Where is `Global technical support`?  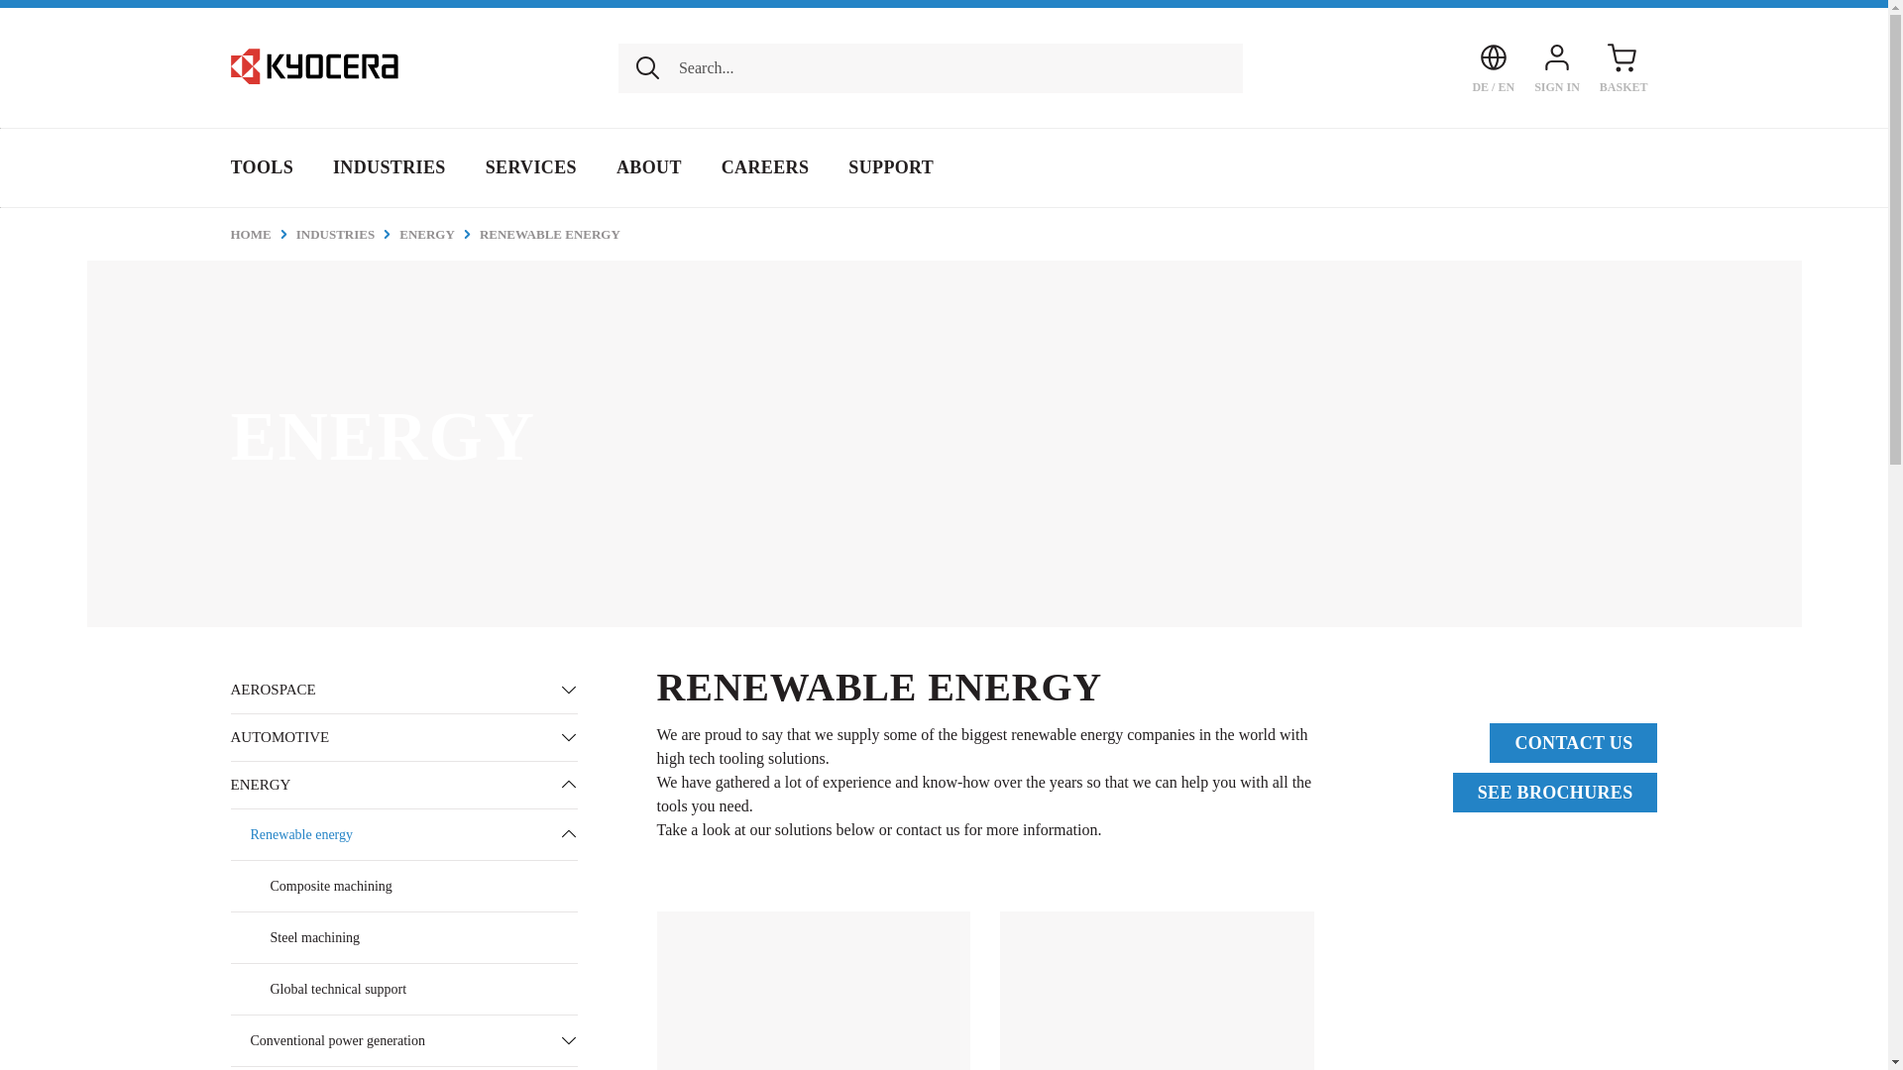
Global technical support is located at coordinates (402, 989).